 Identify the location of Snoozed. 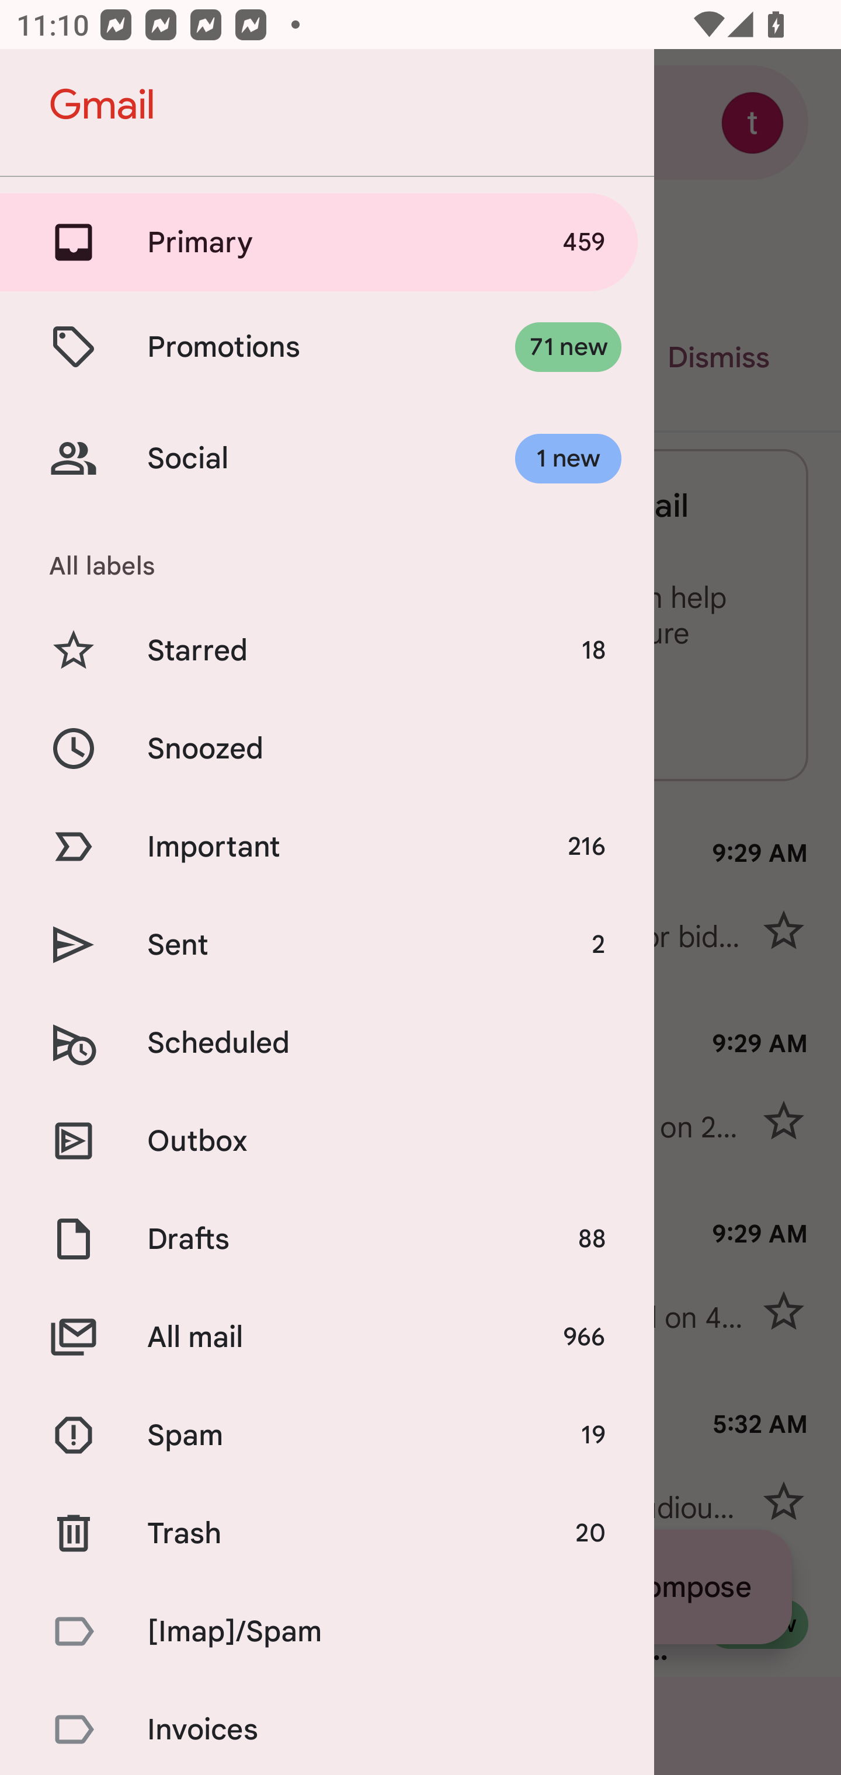
(327, 747).